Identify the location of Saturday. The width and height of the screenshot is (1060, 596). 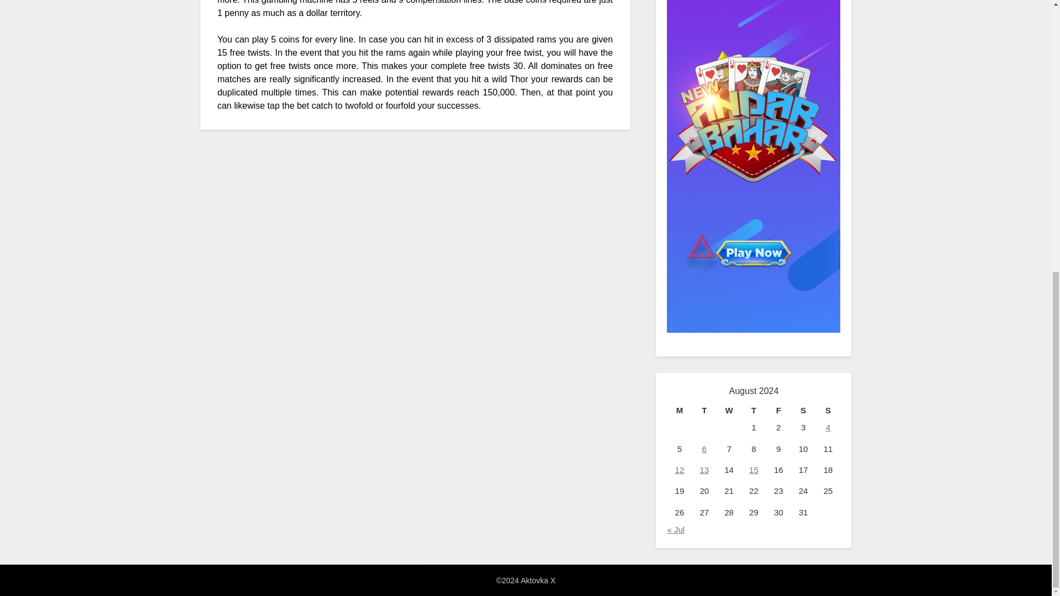
(803, 411).